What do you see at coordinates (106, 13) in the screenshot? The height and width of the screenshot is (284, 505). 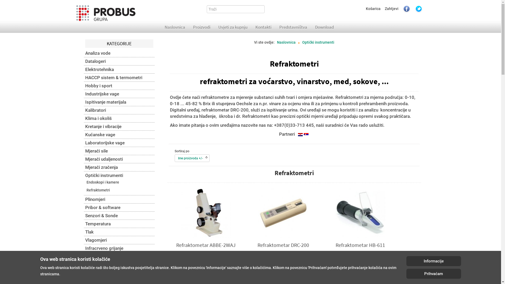 I see `Probus` at bounding box center [106, 13].